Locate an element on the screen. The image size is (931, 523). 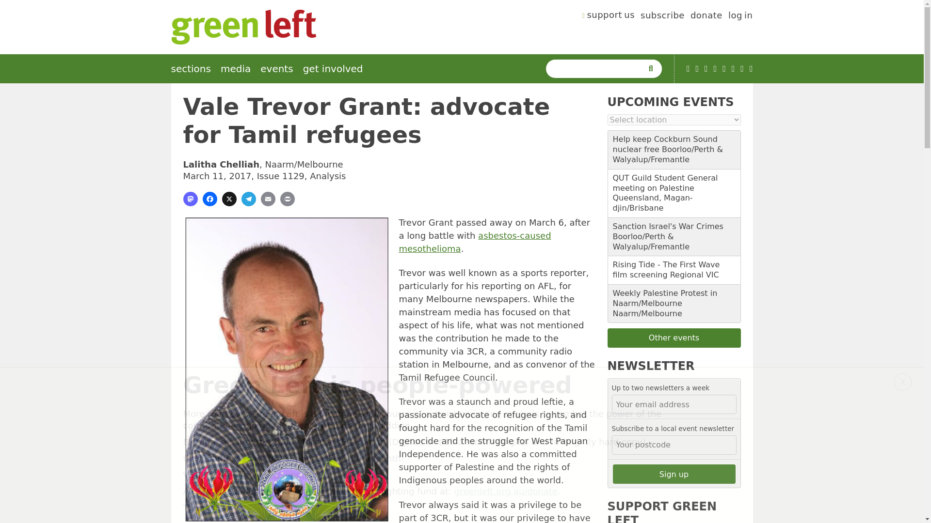
Share on Facebook is located at coordinates (209, 199).